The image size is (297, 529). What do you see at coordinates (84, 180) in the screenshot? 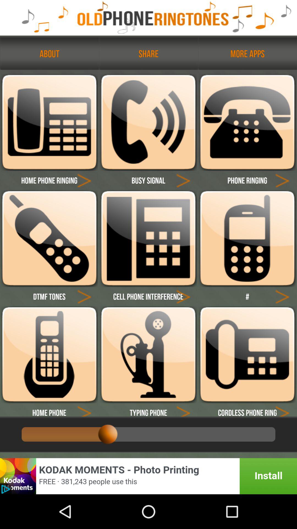
I see `choose home phone ringing` at bounding box center [84, 180].